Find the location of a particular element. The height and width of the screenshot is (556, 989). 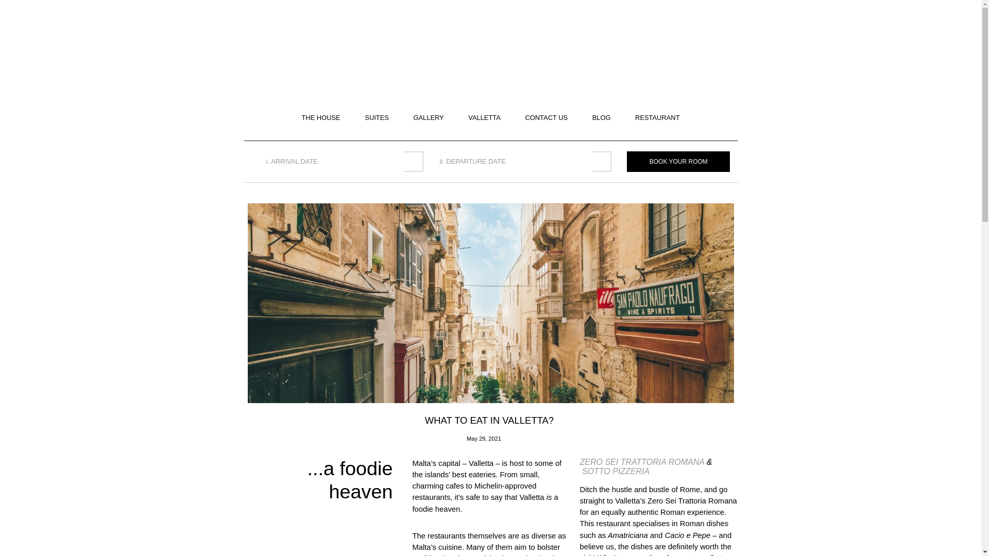

BLOG is located at coordinates (602, 118).